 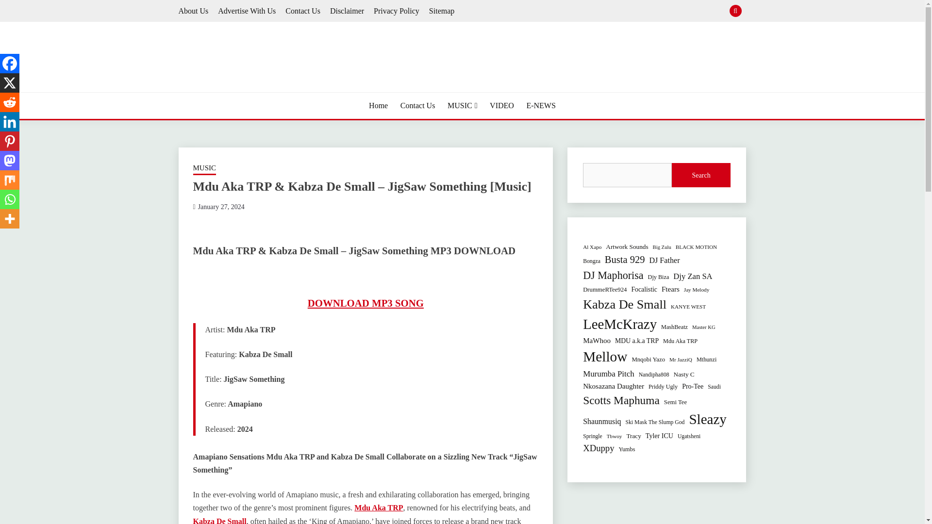 What do you see at coordinates (303, 11) in the screenshot?
I see `Contact Us` at bounding box center [303, 11].